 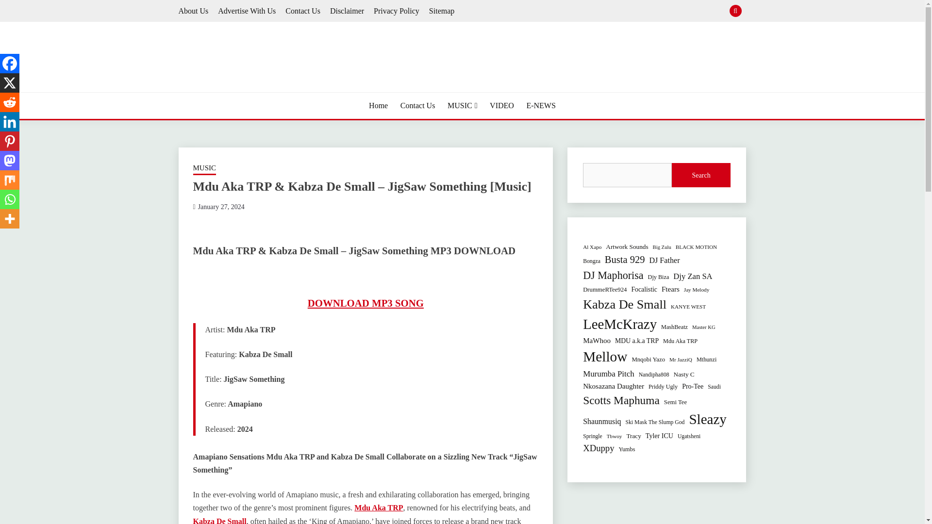 What do you see at coordinates (303, 11) in the screenshot?
I see `Contact Us` at bounding box center [303, 11].